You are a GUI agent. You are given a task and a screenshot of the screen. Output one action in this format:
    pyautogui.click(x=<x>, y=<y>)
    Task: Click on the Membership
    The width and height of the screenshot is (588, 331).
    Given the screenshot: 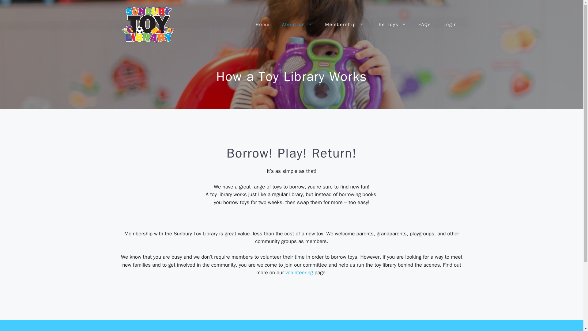 What is the action you would take?
    pyautogui.click(x=344, y=25)
    